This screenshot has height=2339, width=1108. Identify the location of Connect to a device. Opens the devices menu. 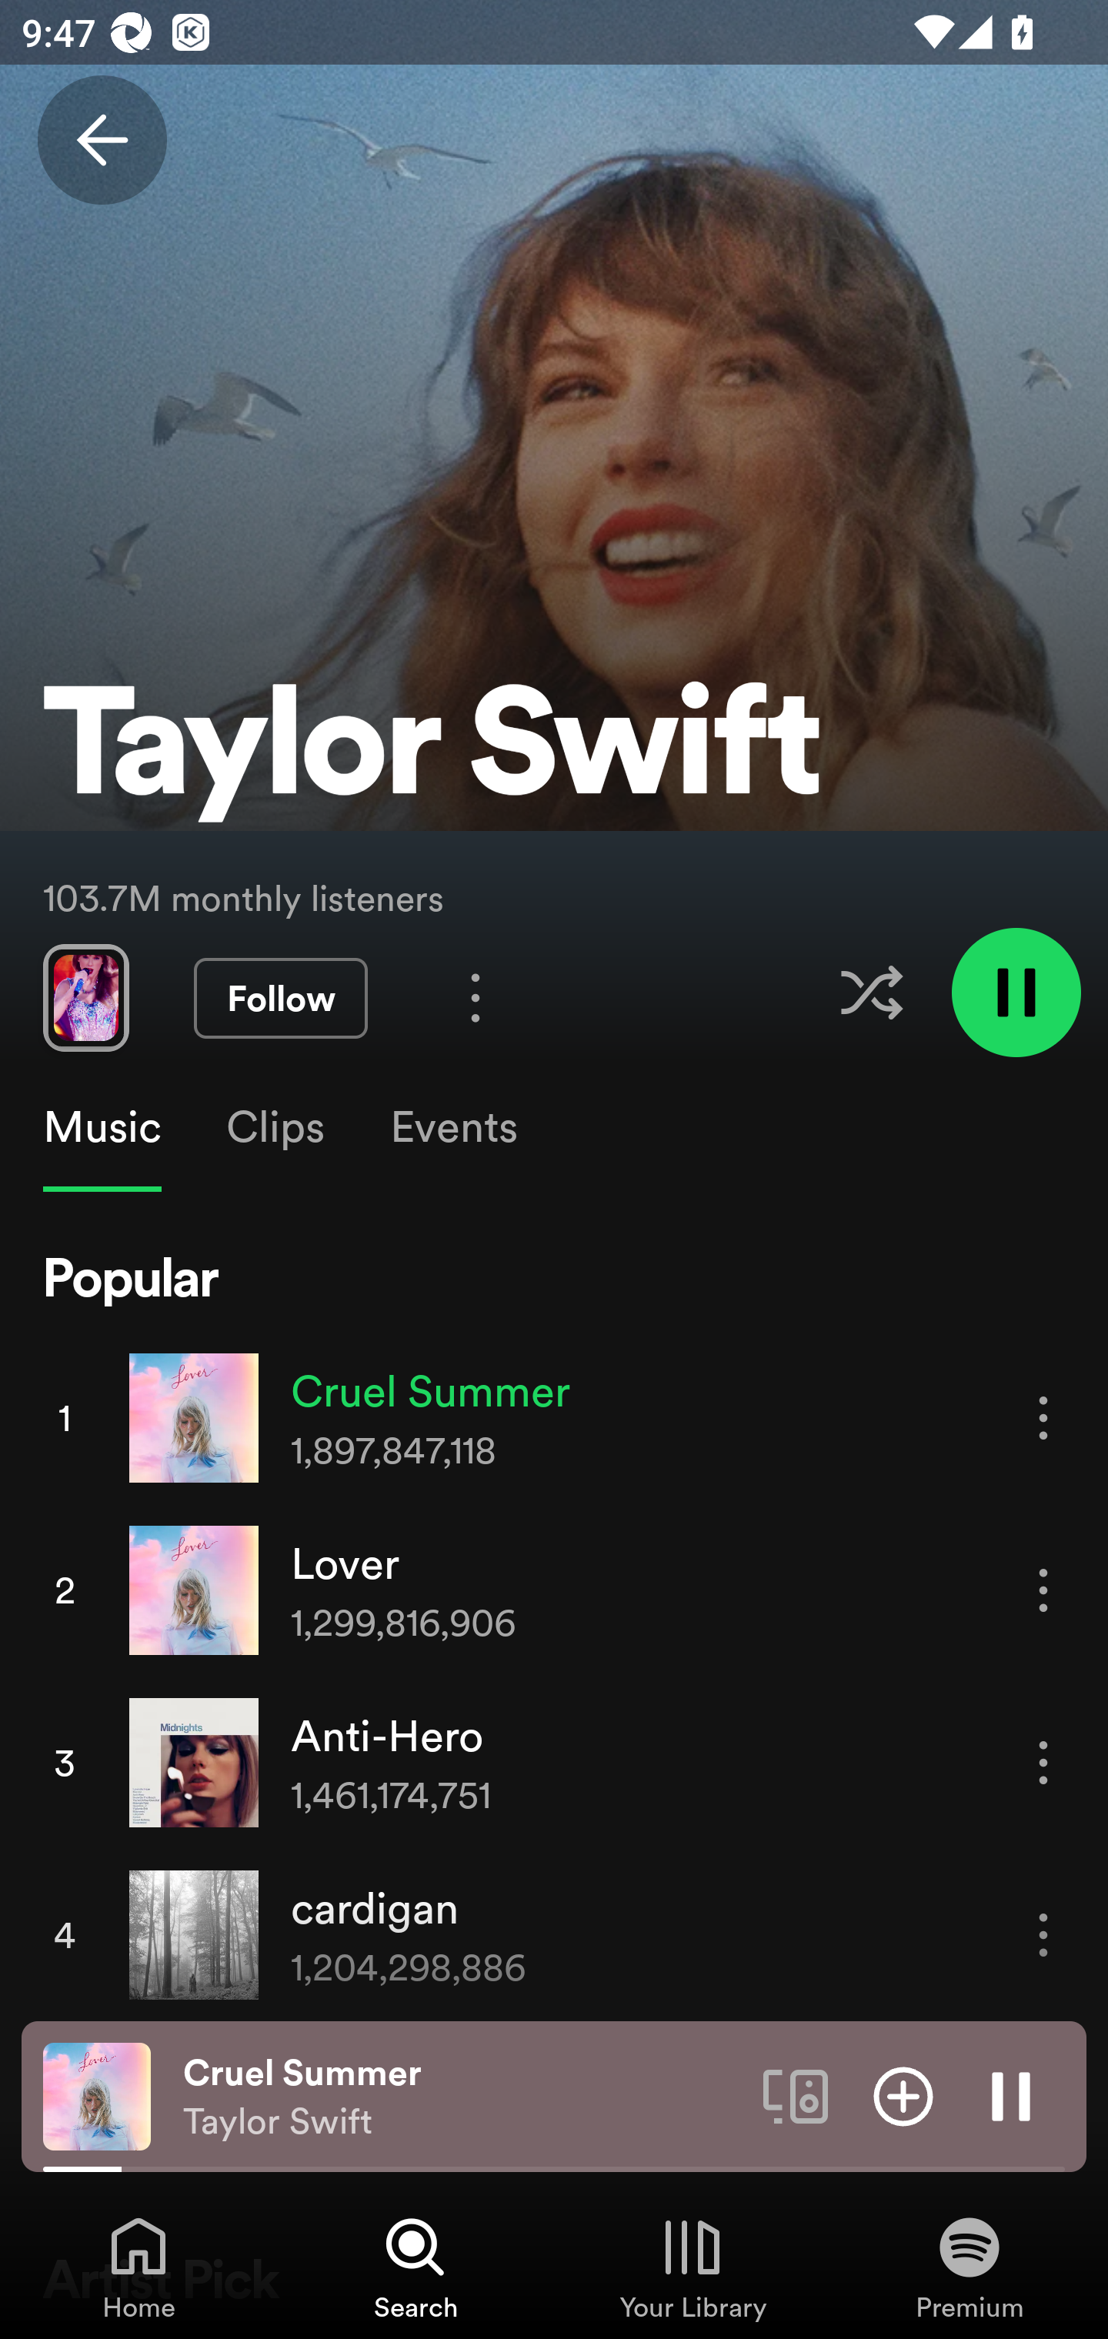
(796, 2095).